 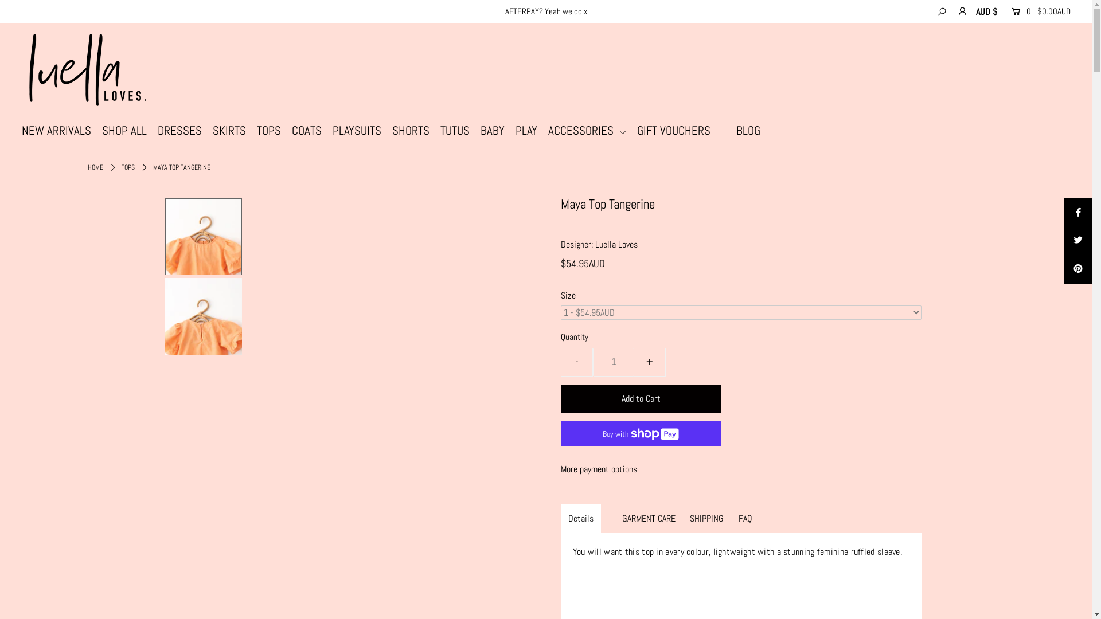 What do you see at coordinates (641, 399) in the screenshot?
I see `Add to Cart` at bounding box center [641, 399].